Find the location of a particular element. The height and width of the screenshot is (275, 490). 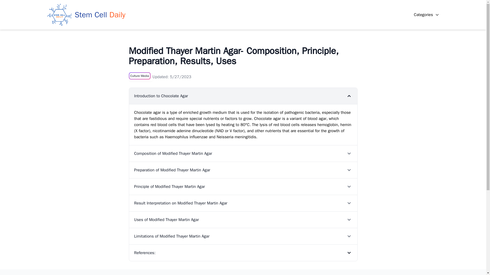

Stem Cell Daily is located at coordinates (86, 15).